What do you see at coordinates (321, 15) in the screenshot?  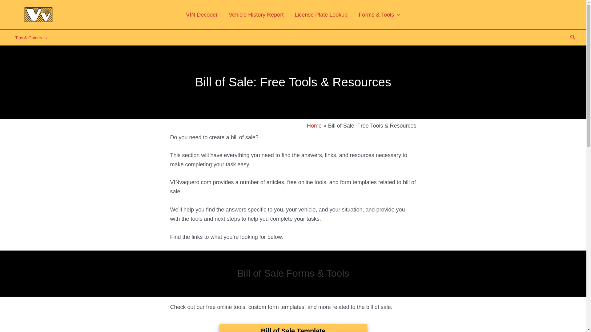 I see `License Plate Lookup` at bounding box center [321, 15].